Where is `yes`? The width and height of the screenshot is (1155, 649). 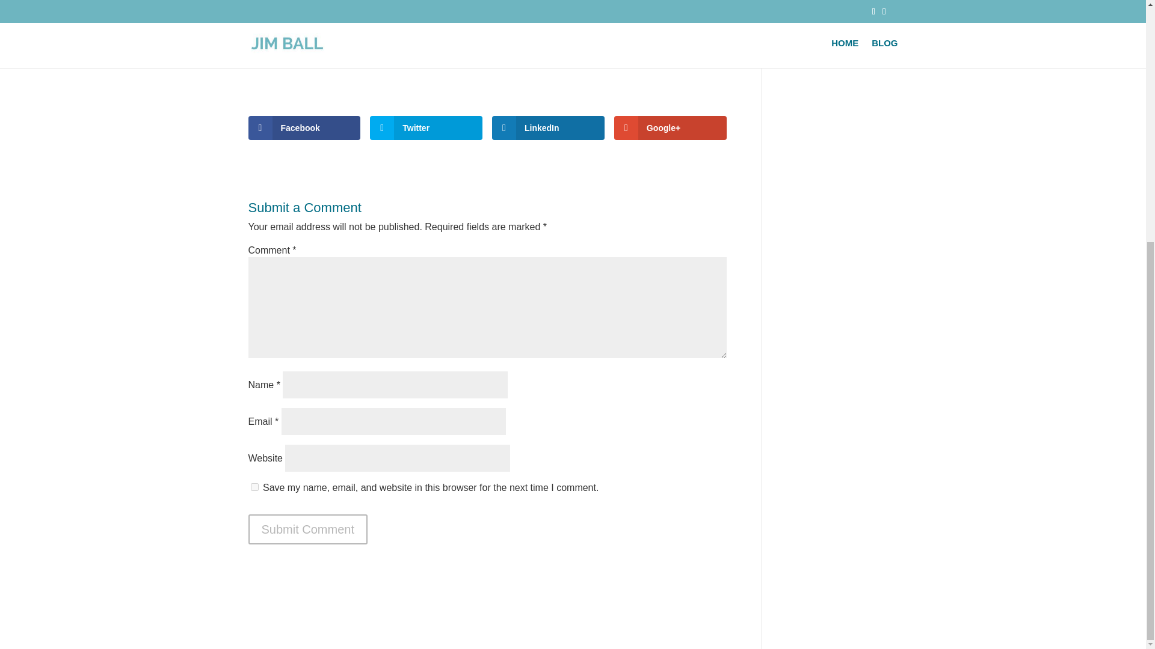 yes is located at coordinates (254, 487).